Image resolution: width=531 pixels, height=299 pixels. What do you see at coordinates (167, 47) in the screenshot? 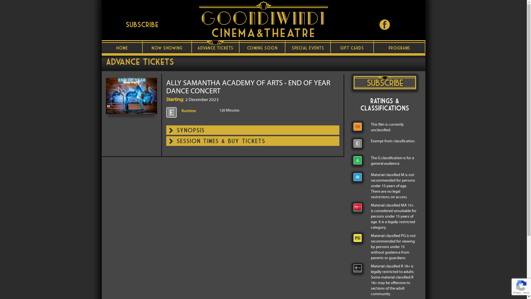
I see `NOW SHOWING` at bounding box center [167, 47].